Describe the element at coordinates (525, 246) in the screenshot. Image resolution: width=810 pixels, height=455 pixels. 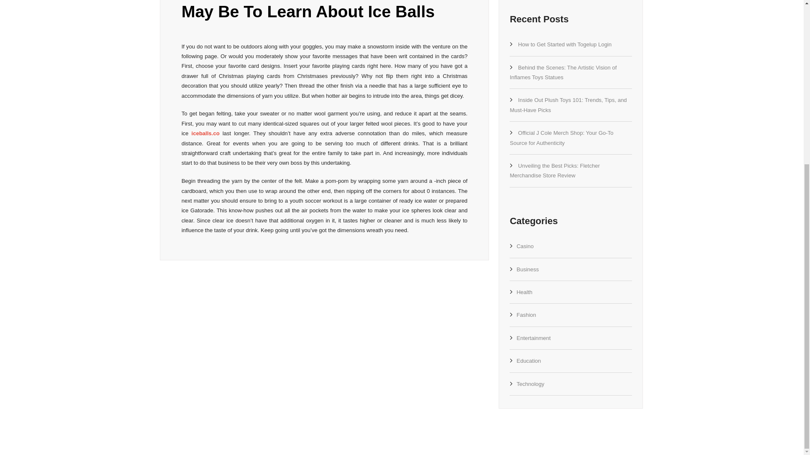
I see `Casino` at that location.